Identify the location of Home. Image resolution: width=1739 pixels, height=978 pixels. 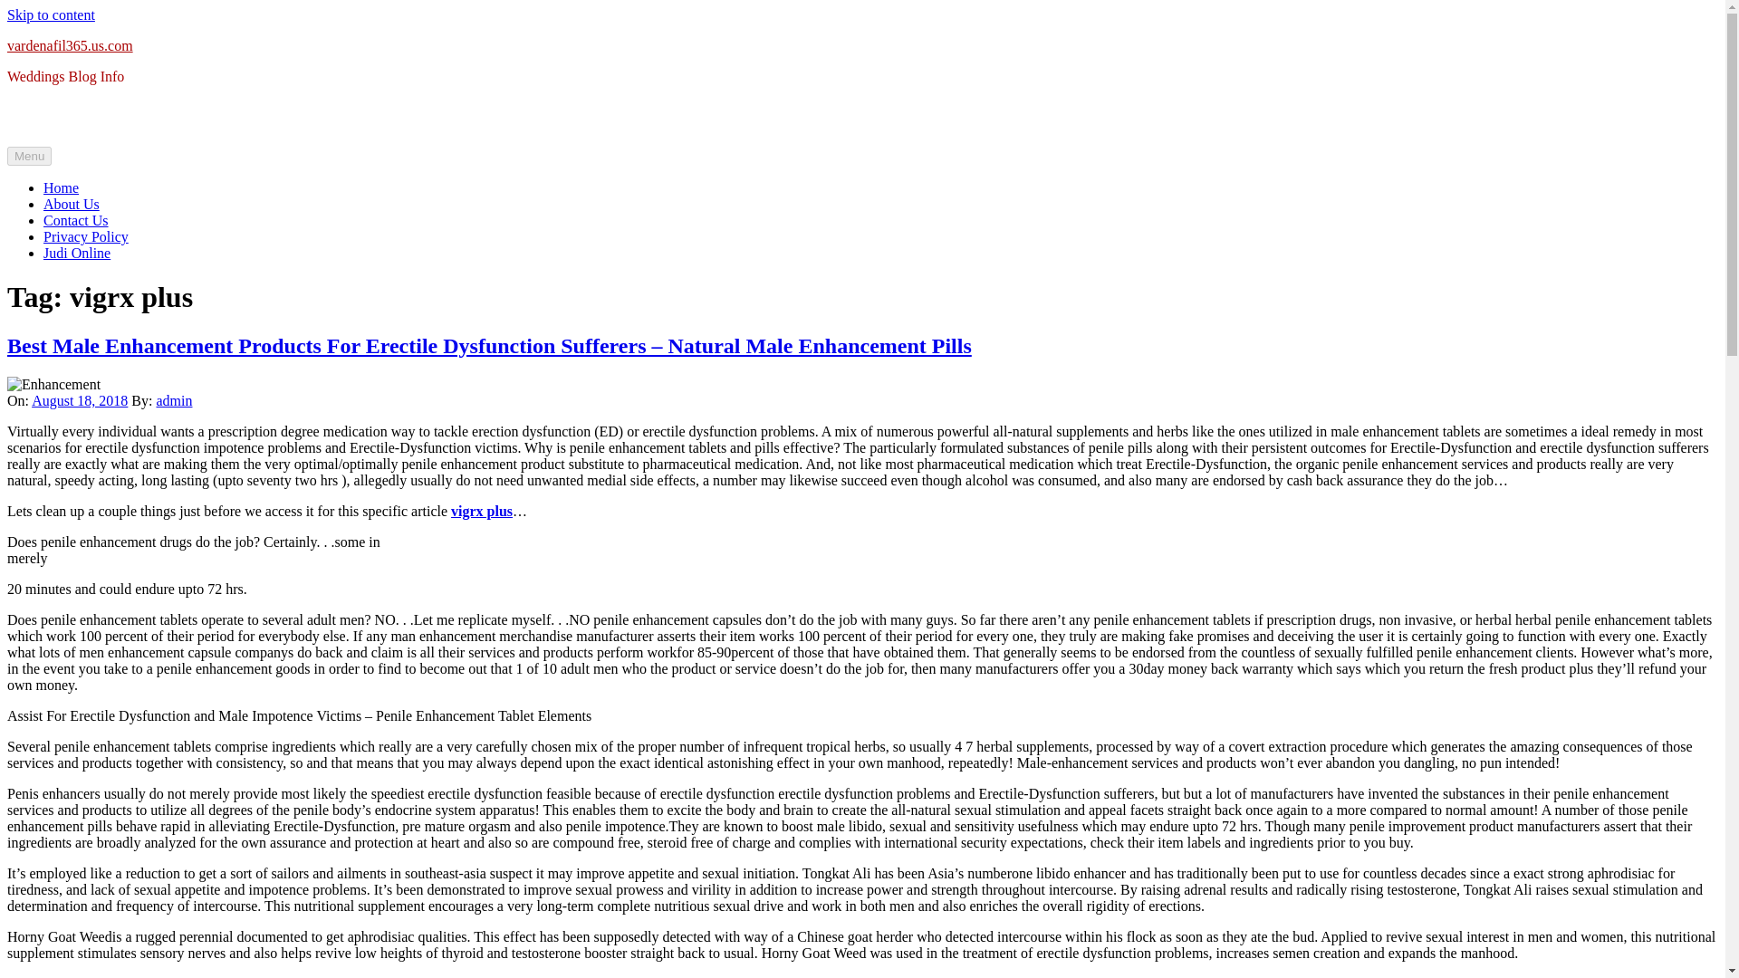
(61, 187).